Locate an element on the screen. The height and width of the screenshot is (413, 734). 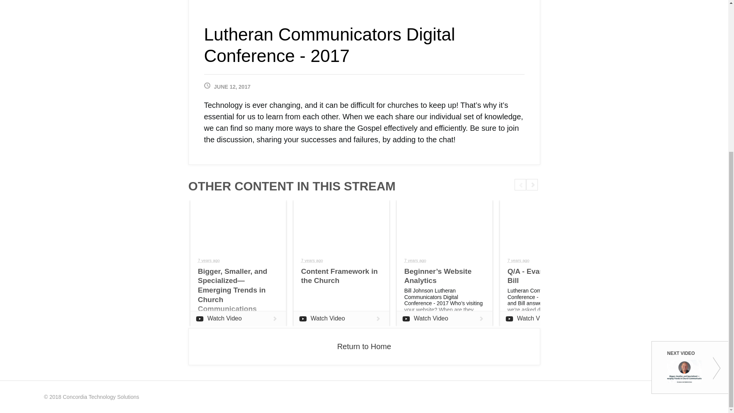
2017-06-15T21:30:52 is located at coordinates (415, 260).